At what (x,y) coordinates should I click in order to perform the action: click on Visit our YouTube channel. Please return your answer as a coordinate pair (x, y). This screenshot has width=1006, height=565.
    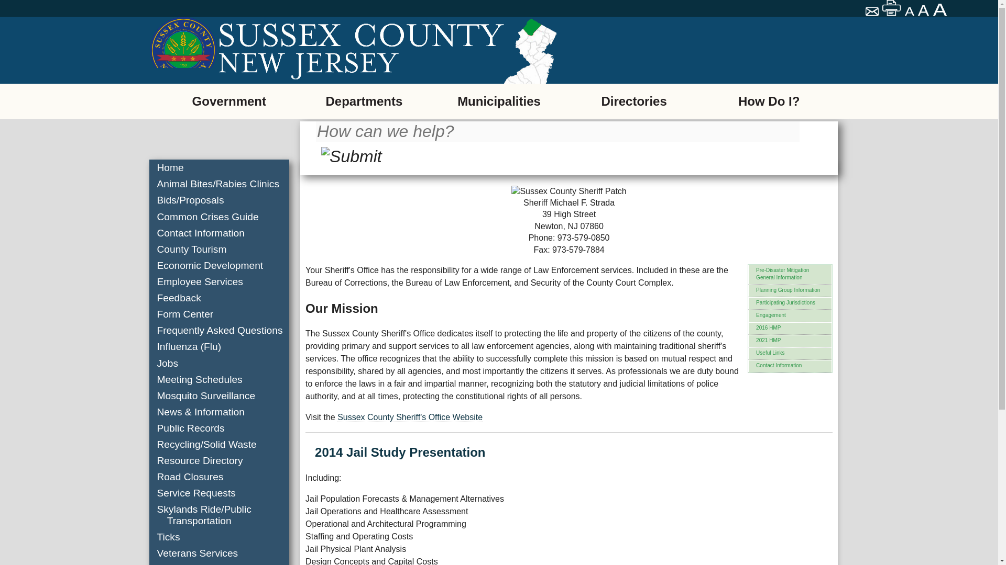
    Looking at the image, I should click on (324, 94).